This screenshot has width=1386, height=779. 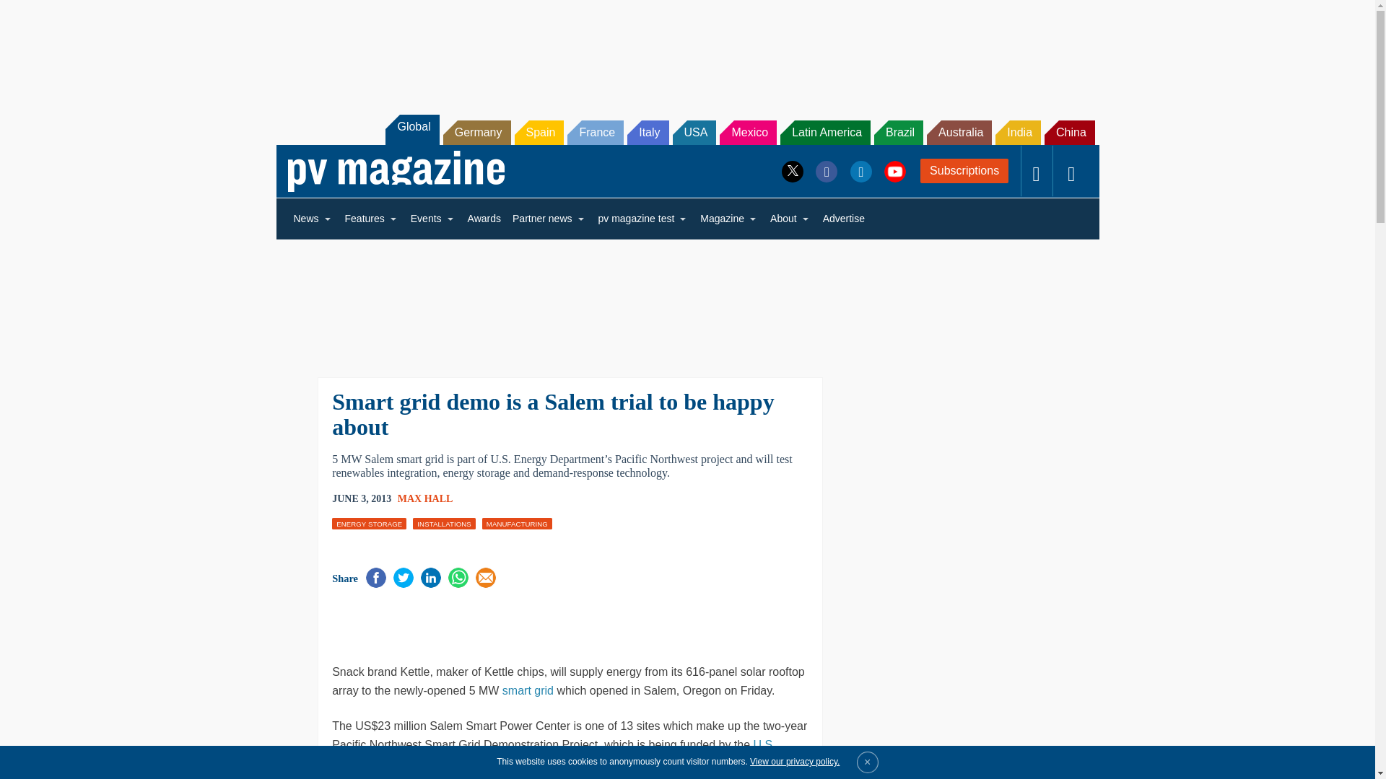 I want to click on Germany, so click(x=477, y=133).